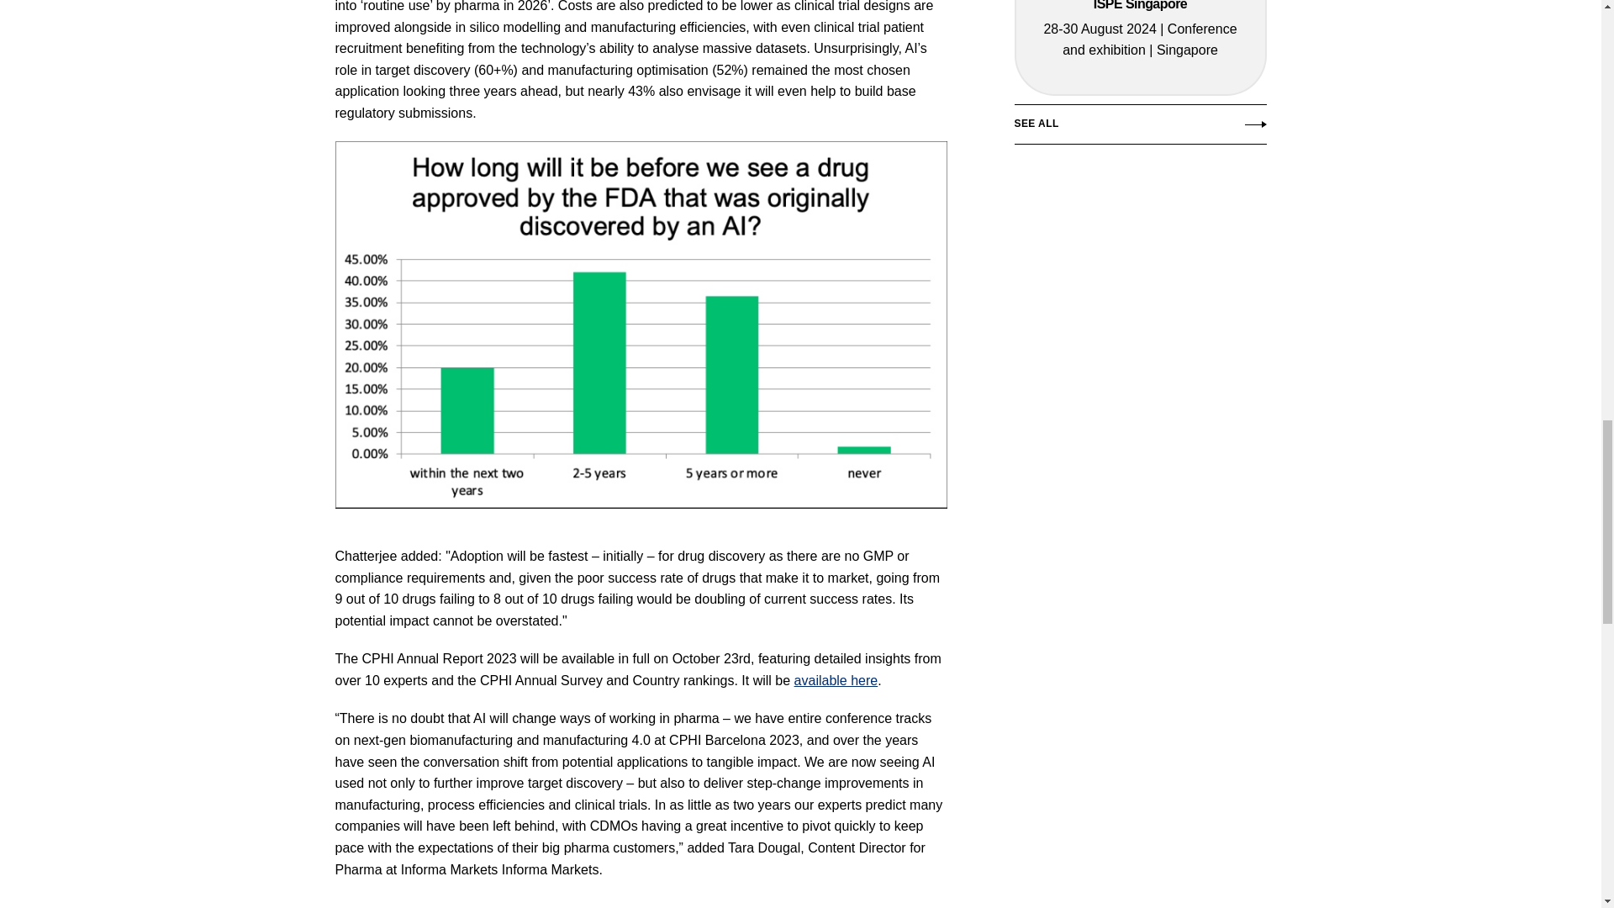 This screenshot has width=1614, height=908. Describe the element at coordinates (1139, 129) in the screenshot. I see `SEE ALL` at that location.